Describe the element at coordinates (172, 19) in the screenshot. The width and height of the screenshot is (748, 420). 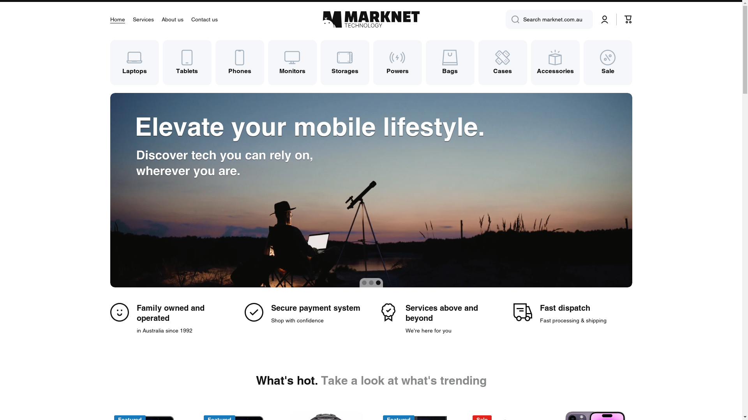
I see `About us` at that location.